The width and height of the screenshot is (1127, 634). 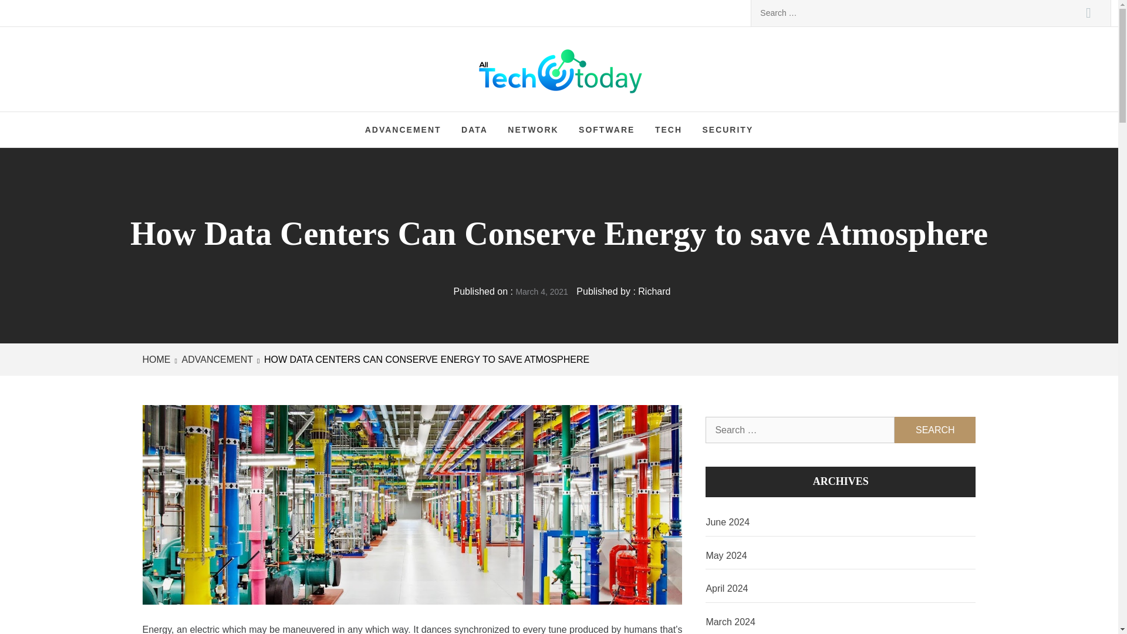 I want to click on SOFTWARE, so click(x=607, y=129).